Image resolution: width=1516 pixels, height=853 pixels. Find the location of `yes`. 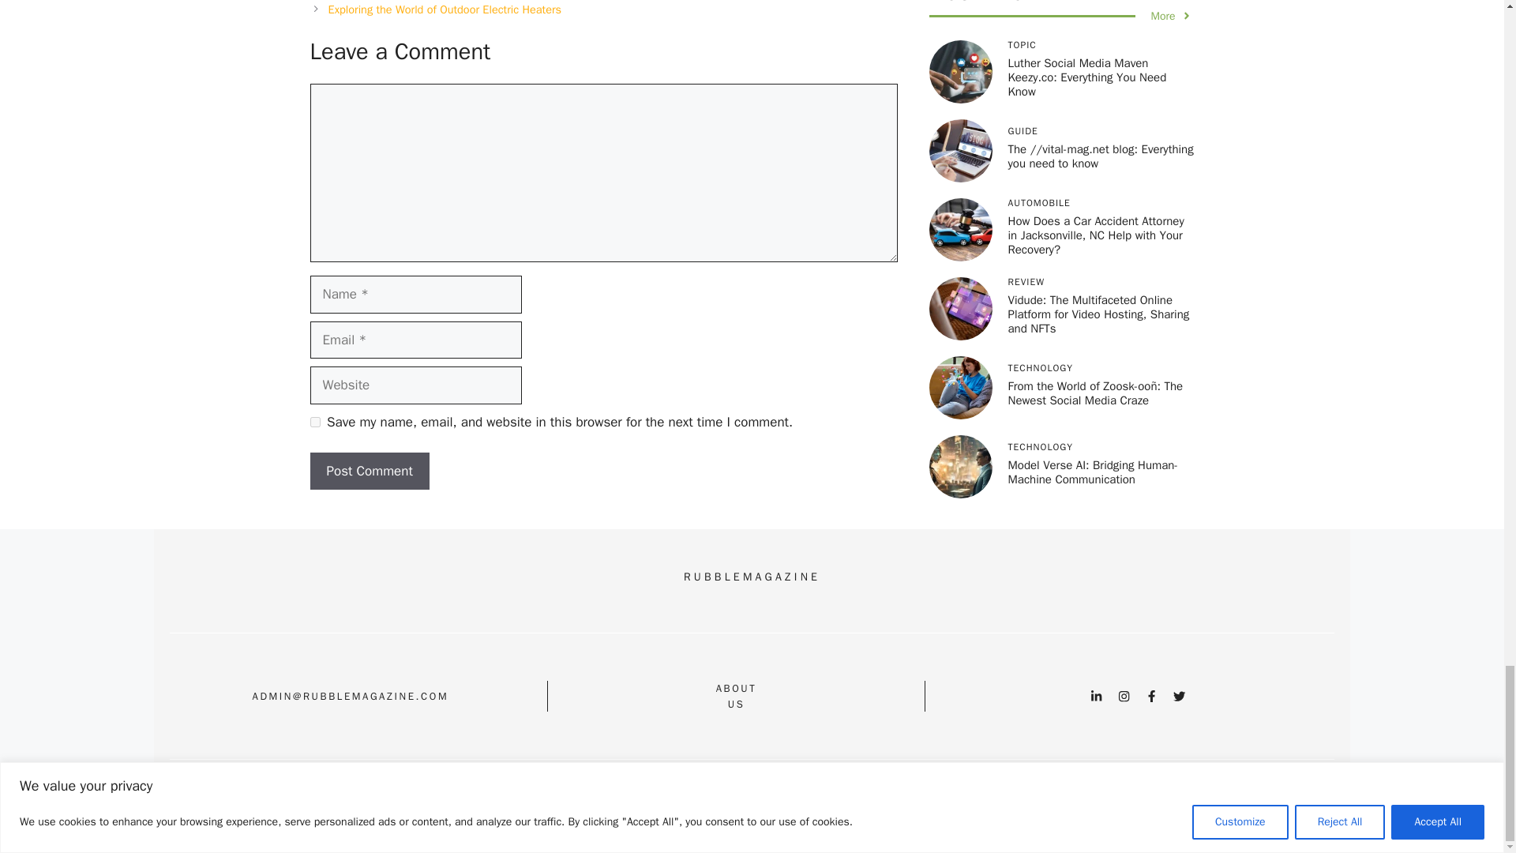

yes is located at coordinates (314, 422).